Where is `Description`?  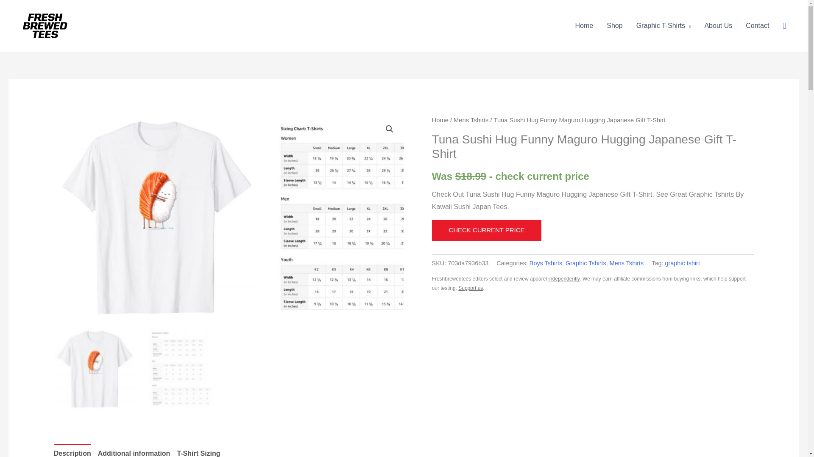
Description is located at coordinates (72, 450).